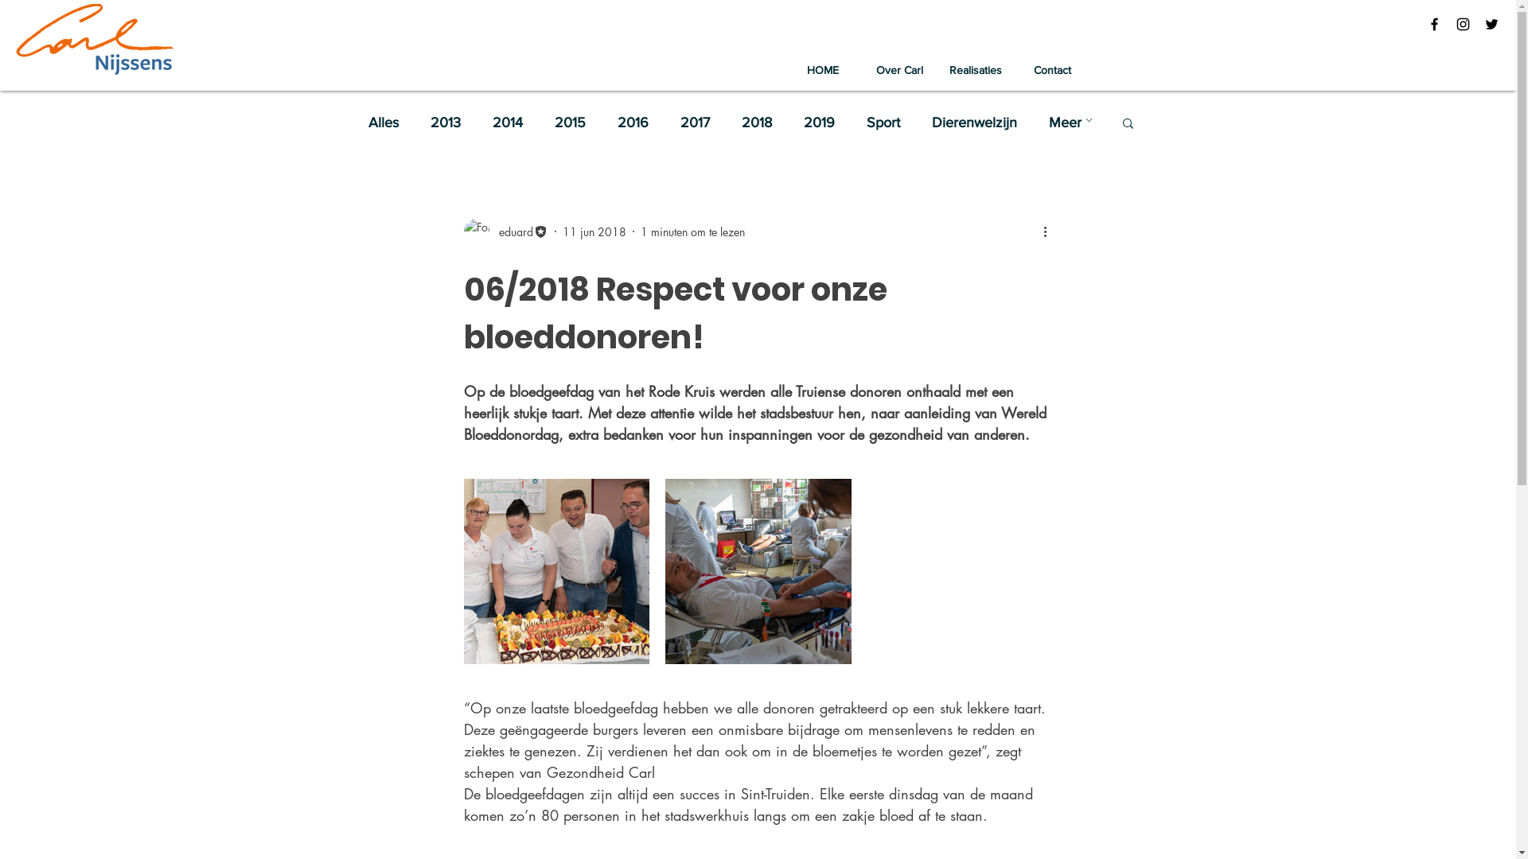 This screenshot has height=859, width=1528. I want to click on Sport, so click(883, 122).